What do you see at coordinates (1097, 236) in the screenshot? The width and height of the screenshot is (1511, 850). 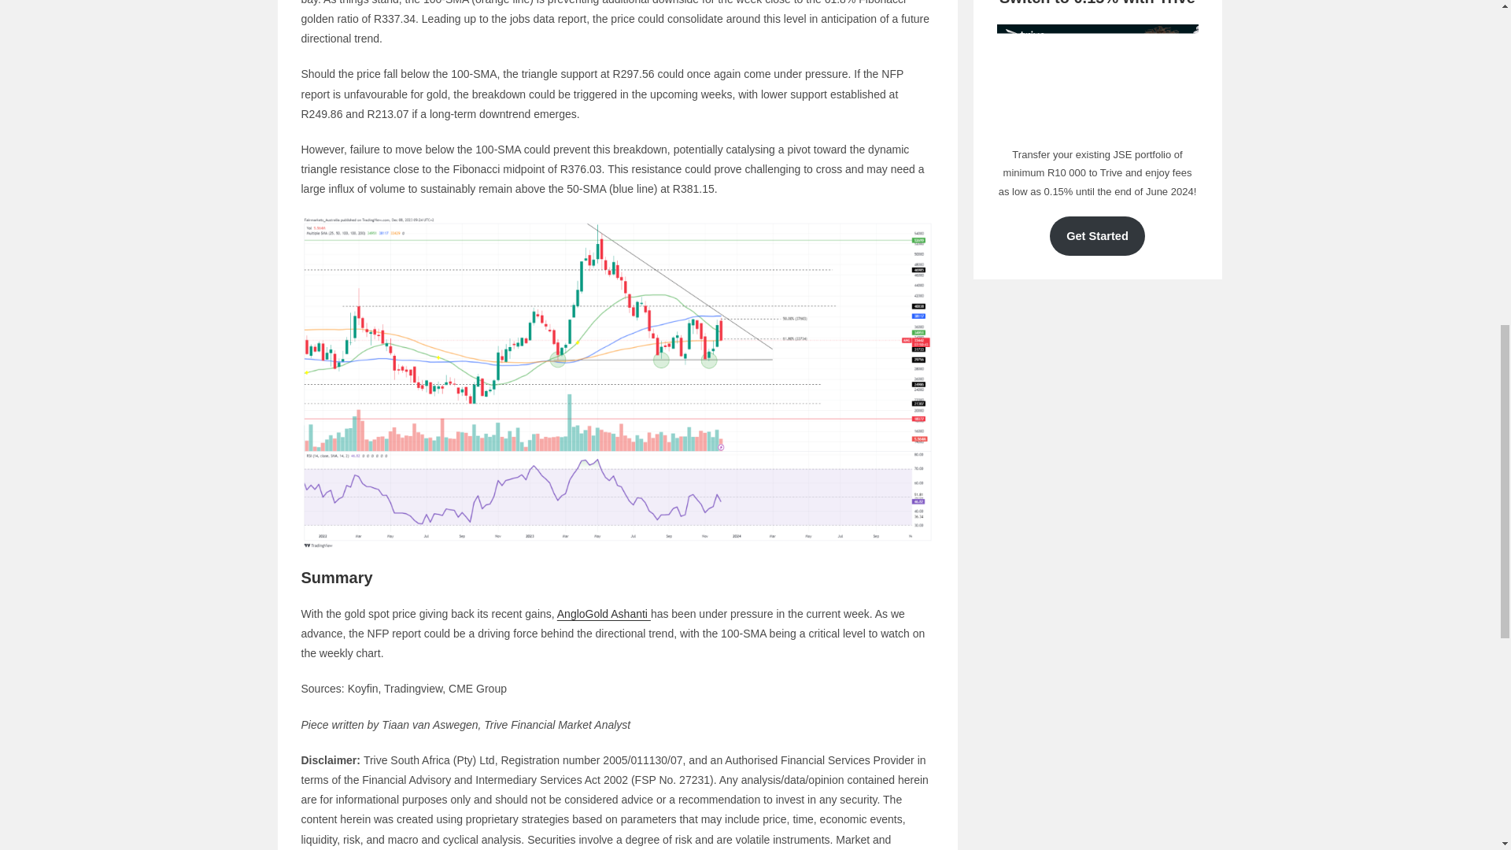 I see `Get Started` at bounding box center [1097, 236].